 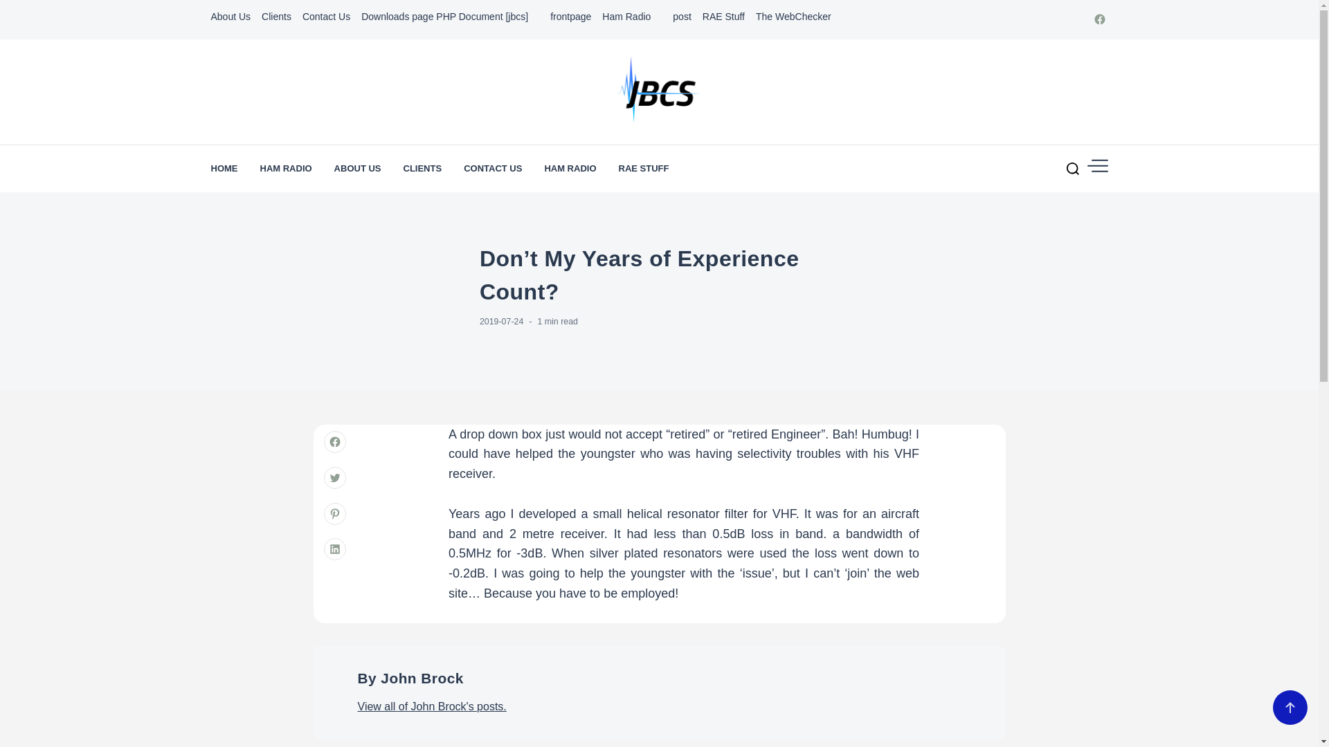 I want to click on HAM RADIO, so click(x=287, y=168).